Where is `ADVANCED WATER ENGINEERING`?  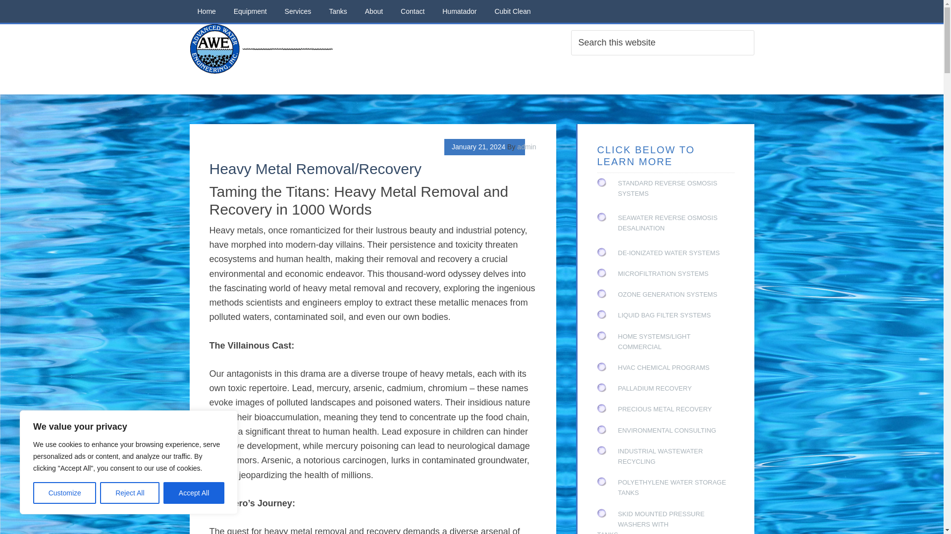 ADVANCED WATER ENGINEERING is located at coordinates (264, 48).